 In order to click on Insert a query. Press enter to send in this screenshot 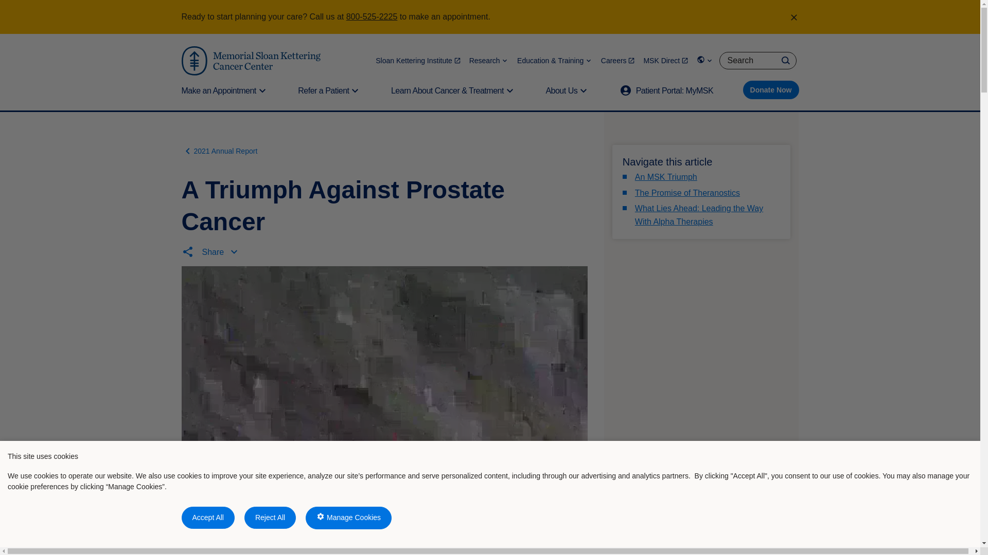, I will do `click(757, 60)`.